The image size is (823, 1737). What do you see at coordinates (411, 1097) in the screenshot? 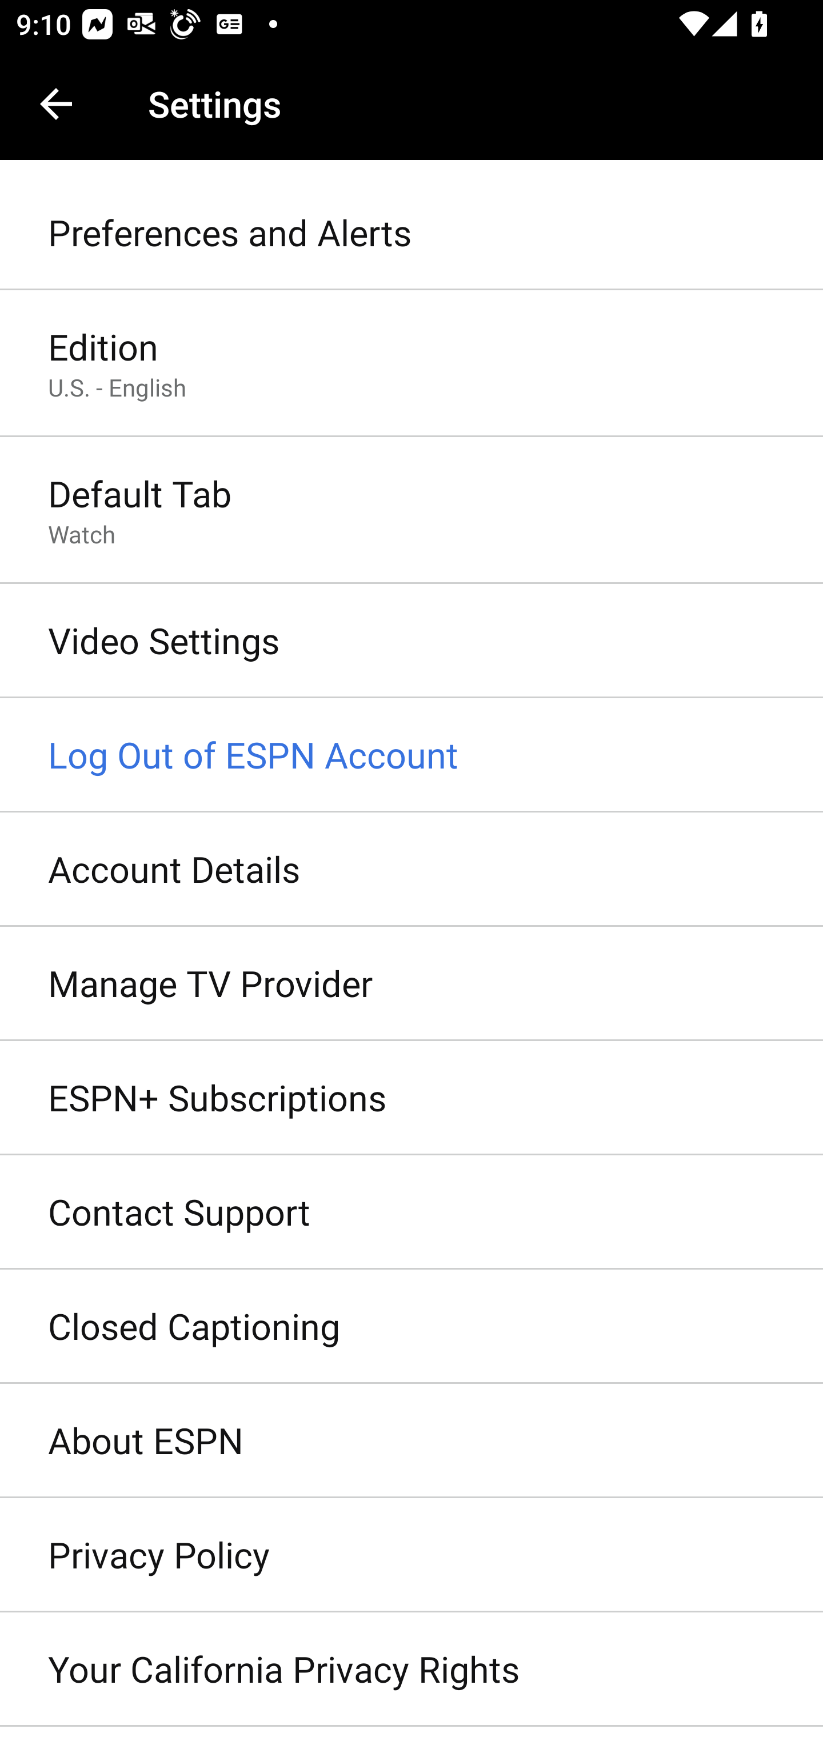
I see `ESPN+ Subscriptions` at bounding box center [411, 1097].